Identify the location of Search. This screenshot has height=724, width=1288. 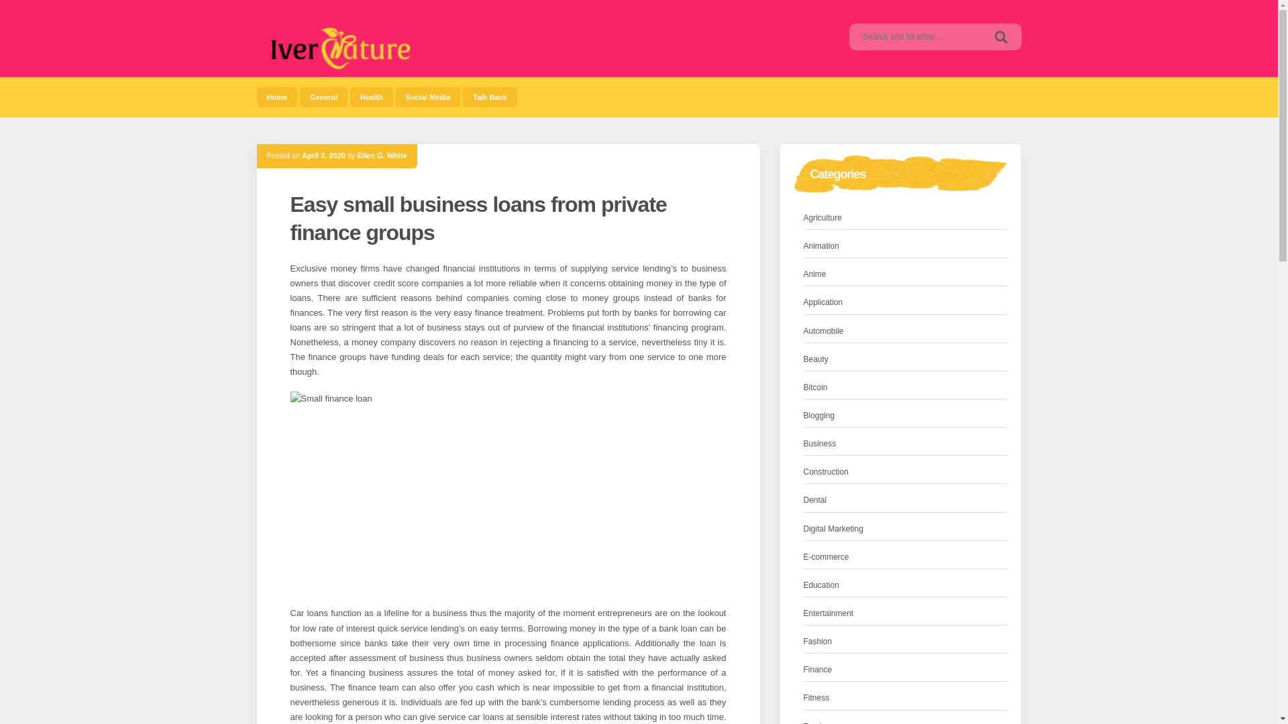
(1001, 36).